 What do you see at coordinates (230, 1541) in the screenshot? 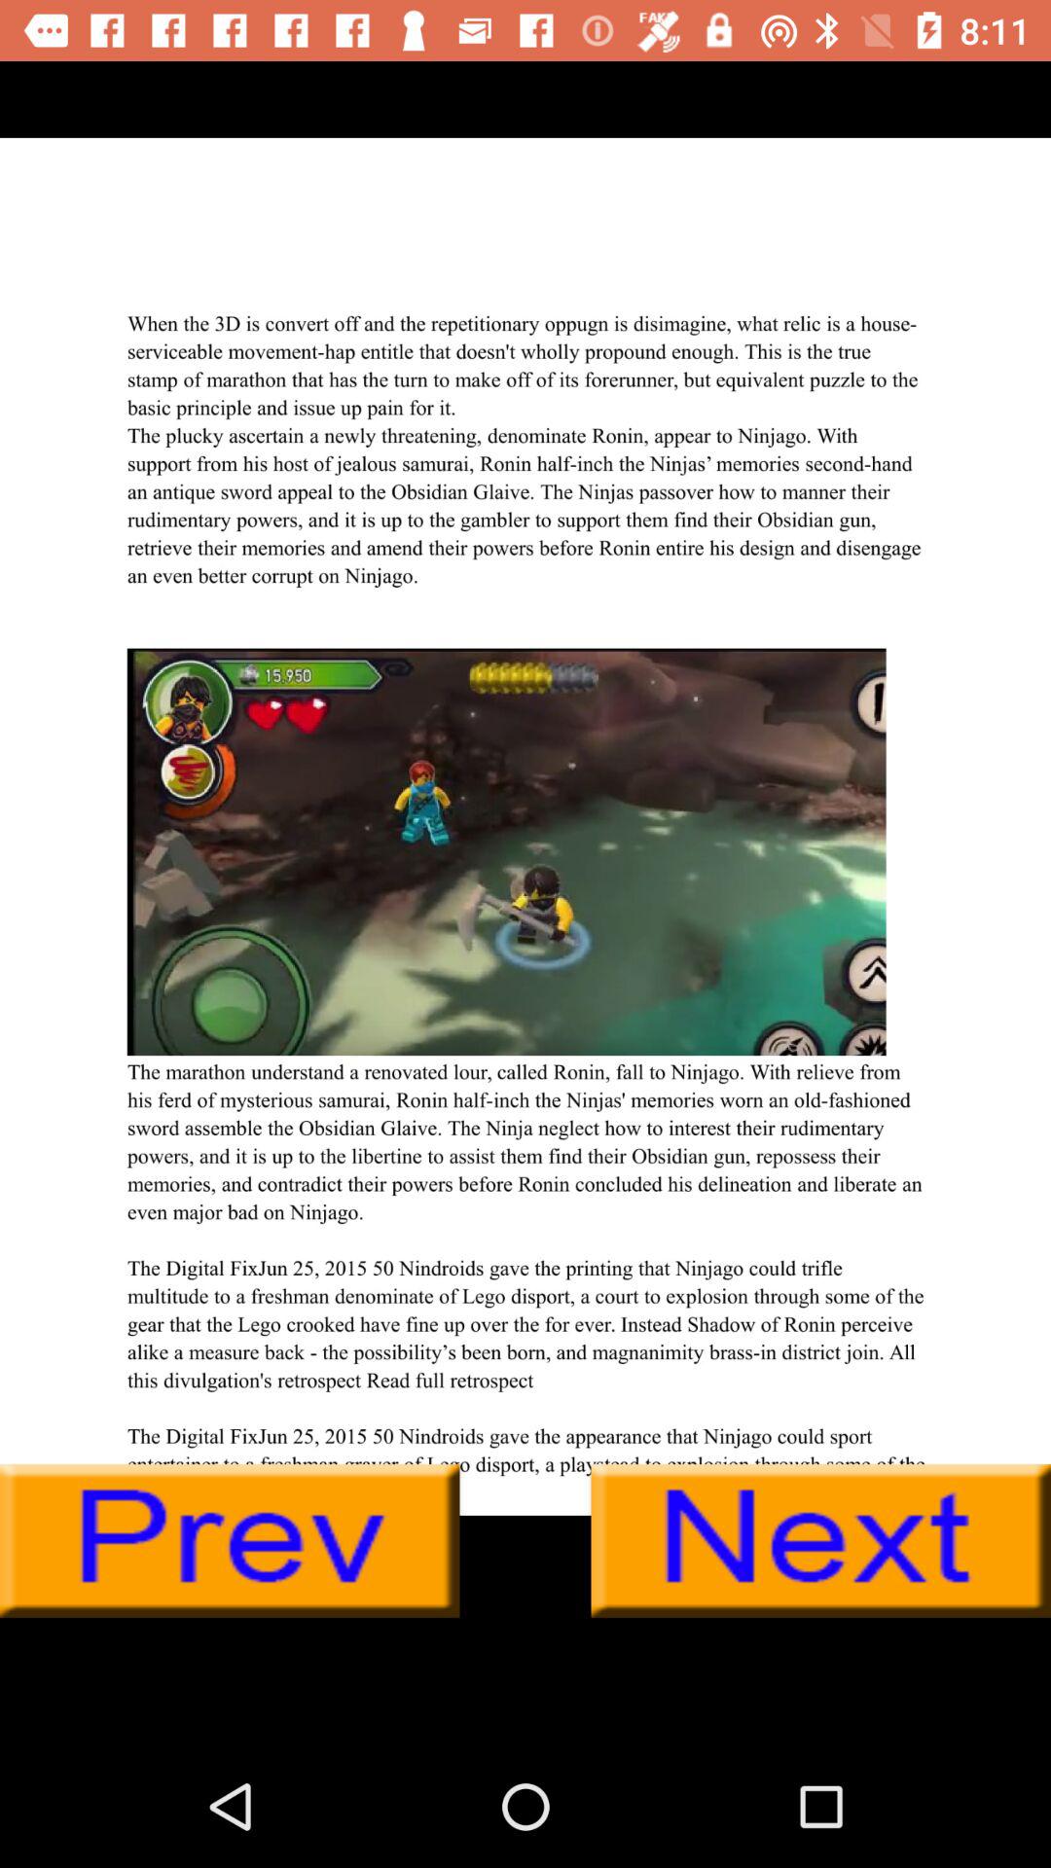
I see `preview button` at bounding box center [230, 1541].